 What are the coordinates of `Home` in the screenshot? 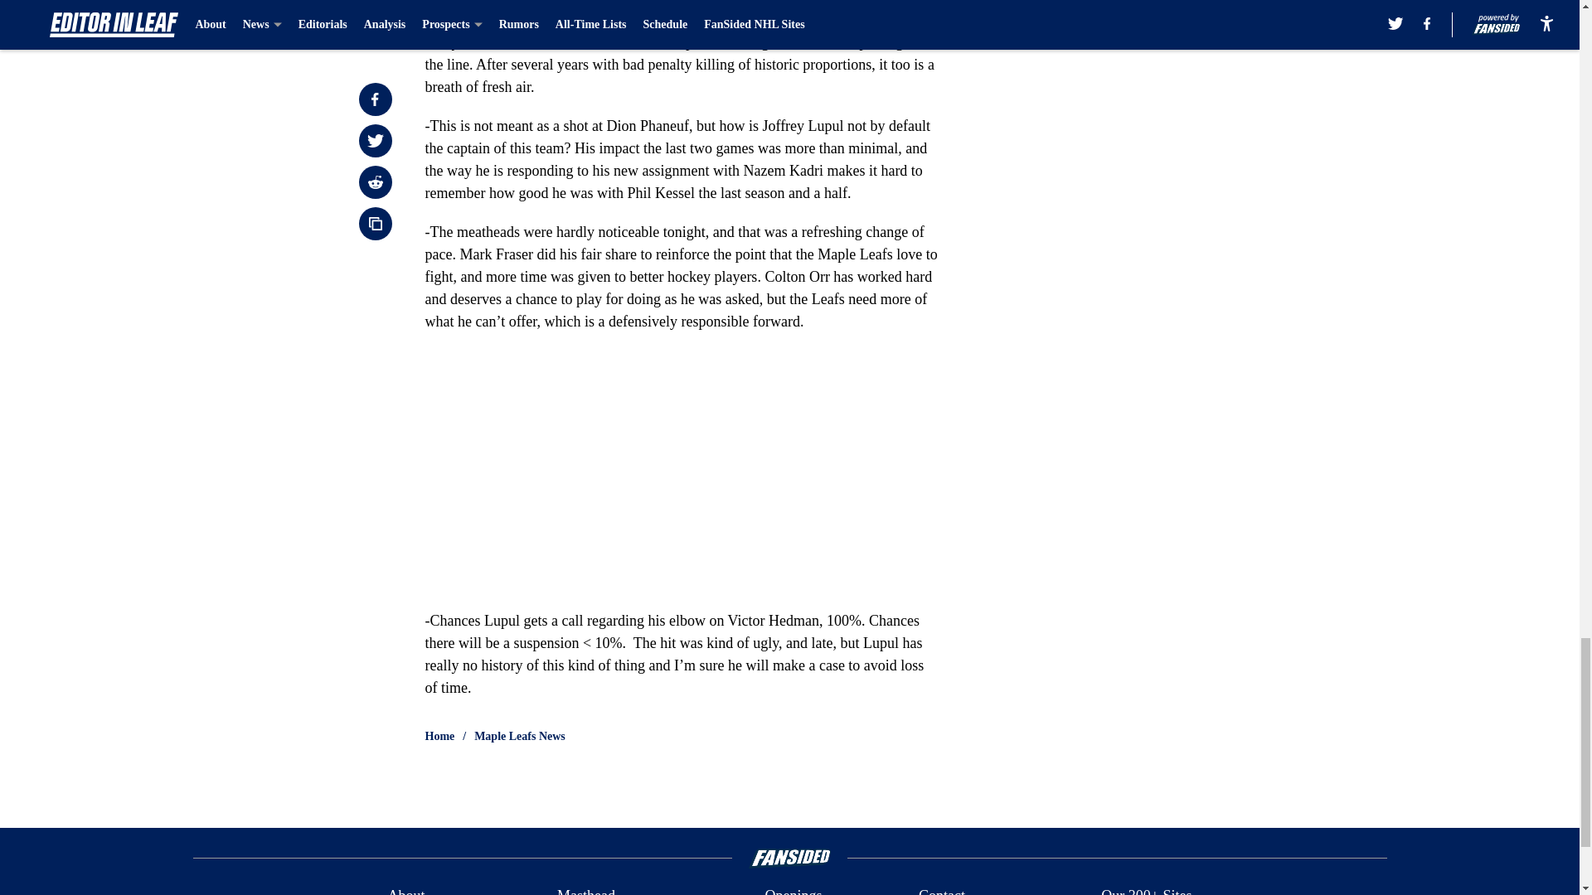 It's located at (439, 736).